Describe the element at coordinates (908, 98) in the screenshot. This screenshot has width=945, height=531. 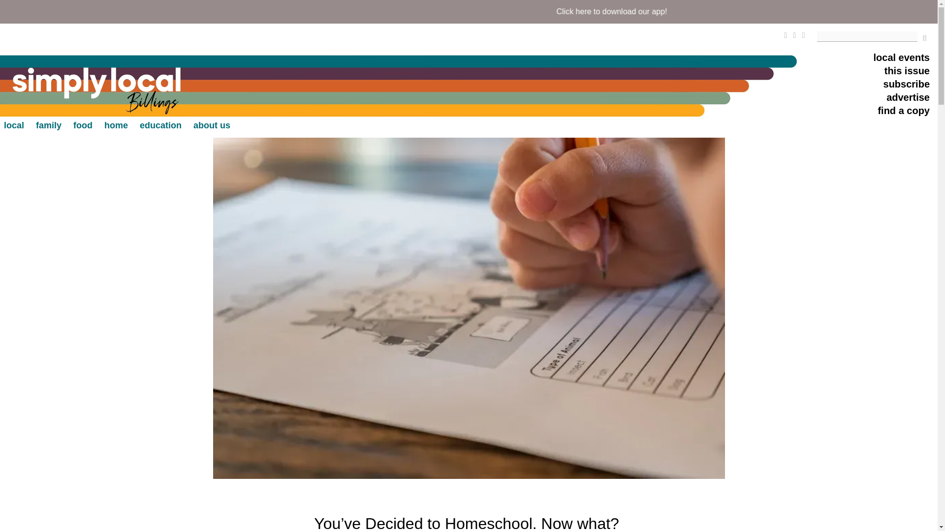
I see `advertise` at that location.